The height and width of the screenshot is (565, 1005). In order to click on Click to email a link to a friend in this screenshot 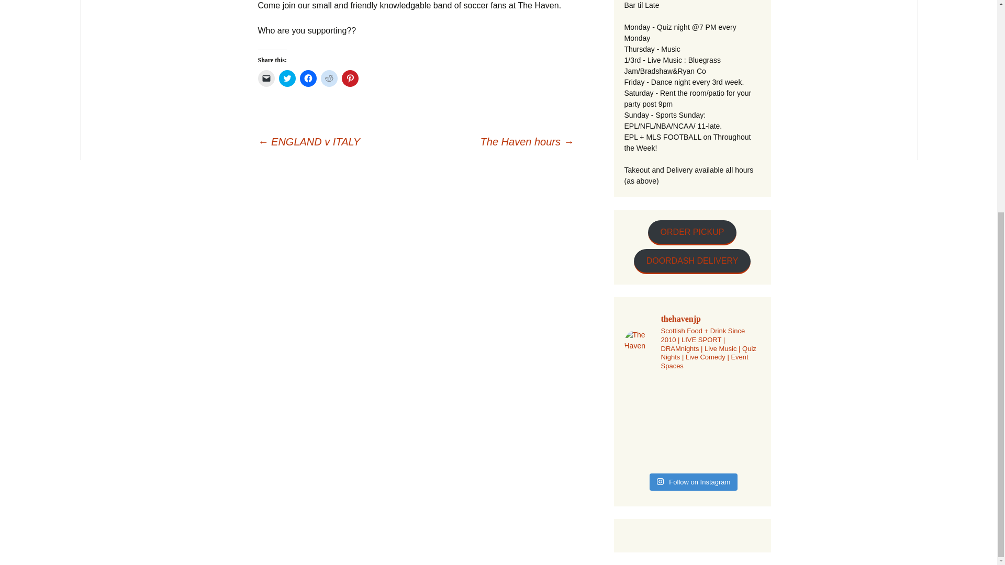, I will do `click(266, 78)`.